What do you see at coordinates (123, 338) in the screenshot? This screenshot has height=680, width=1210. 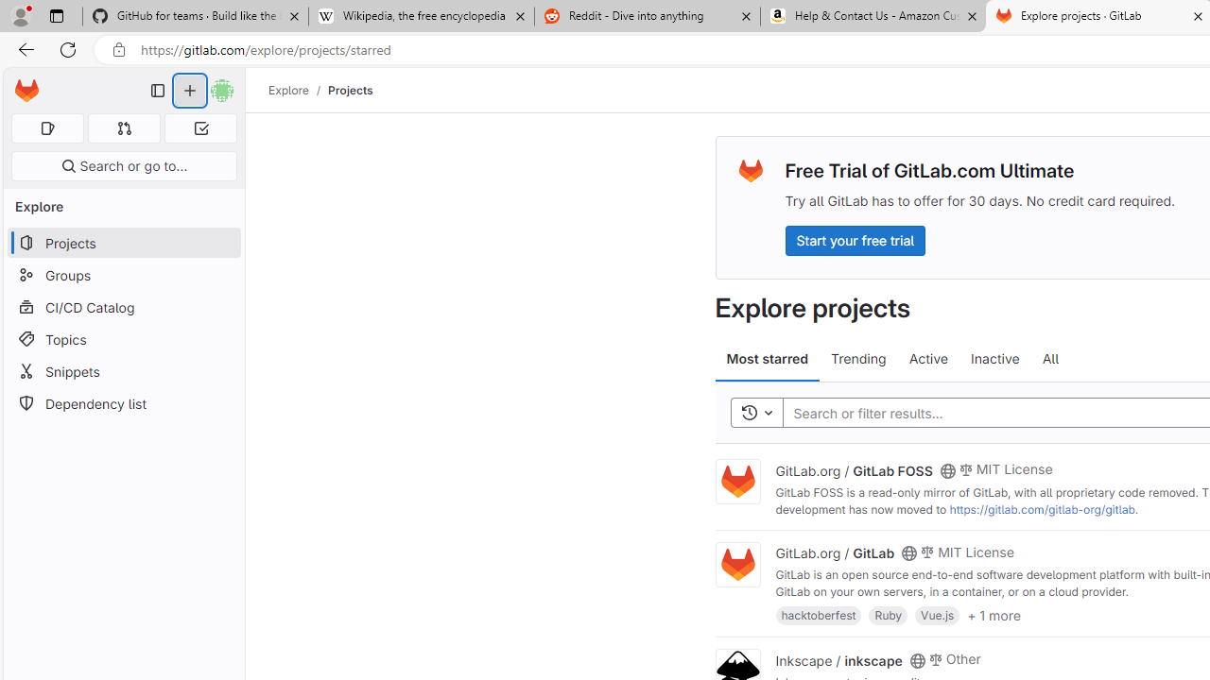 I see `Topics` at bounding box center [123, 338].